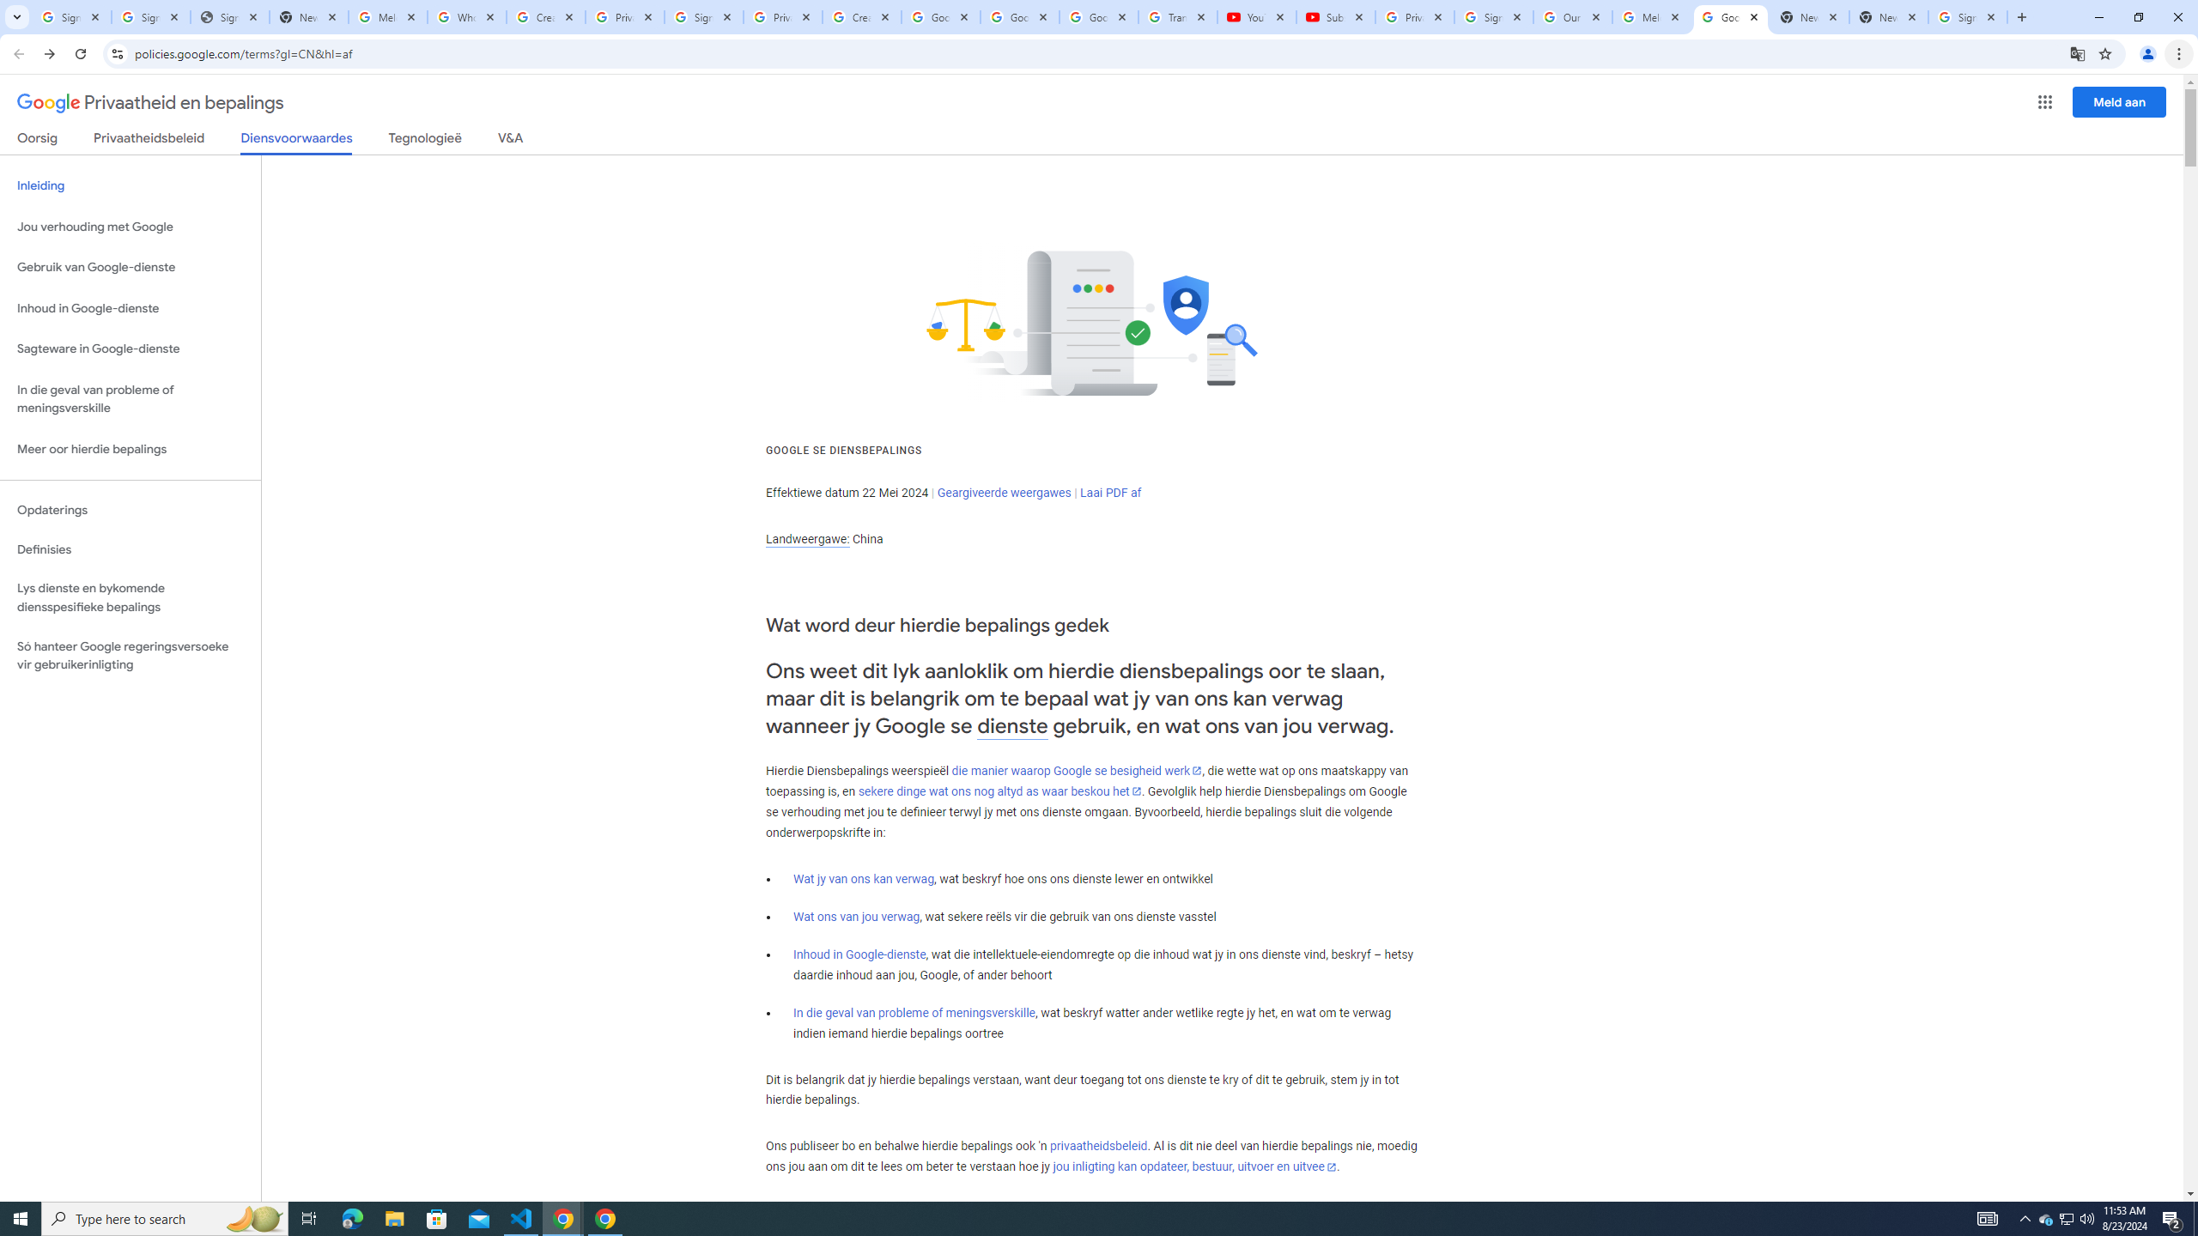  I want to click on Sign in - Google Accounts, so click(1968, 17).